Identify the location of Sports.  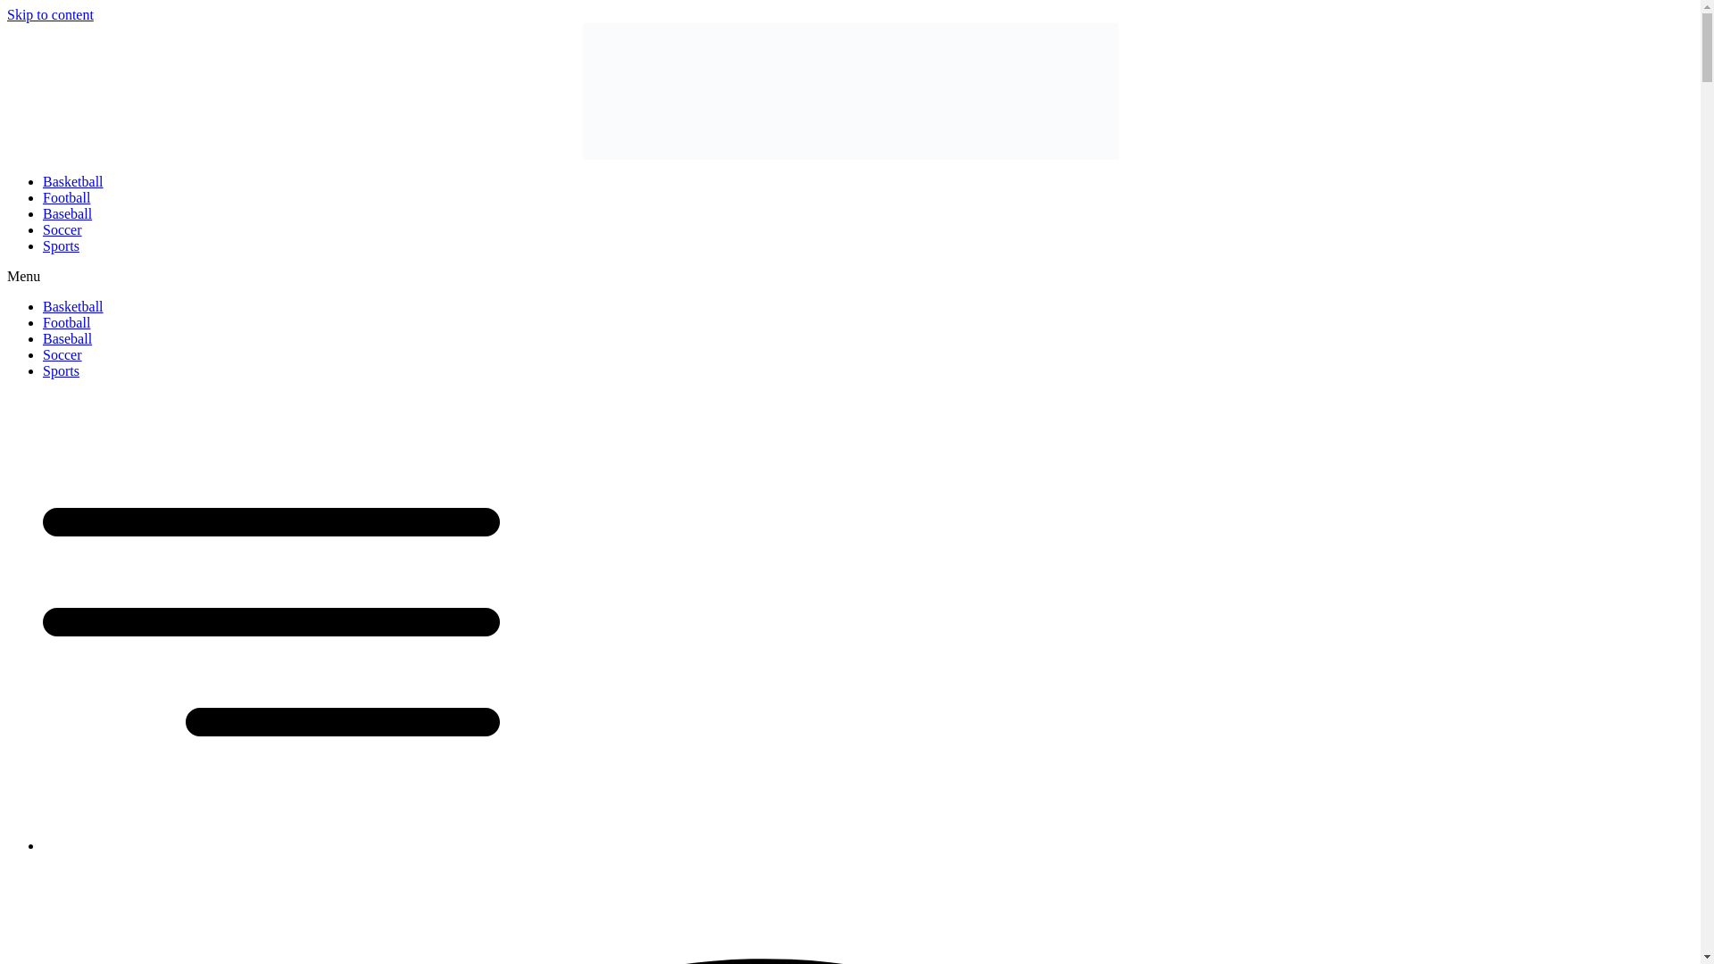
(61, 371).